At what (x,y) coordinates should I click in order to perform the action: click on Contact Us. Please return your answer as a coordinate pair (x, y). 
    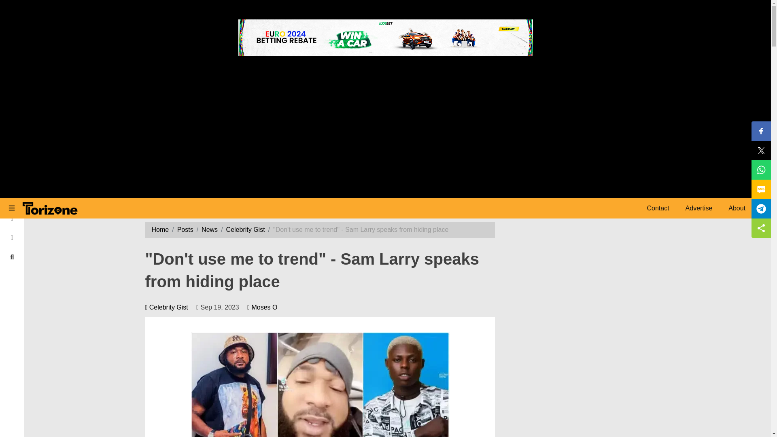
    Looking at the image, I should click on (12, 238).